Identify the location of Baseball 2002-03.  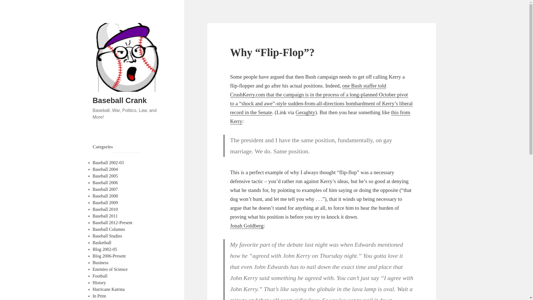
(108, 162).